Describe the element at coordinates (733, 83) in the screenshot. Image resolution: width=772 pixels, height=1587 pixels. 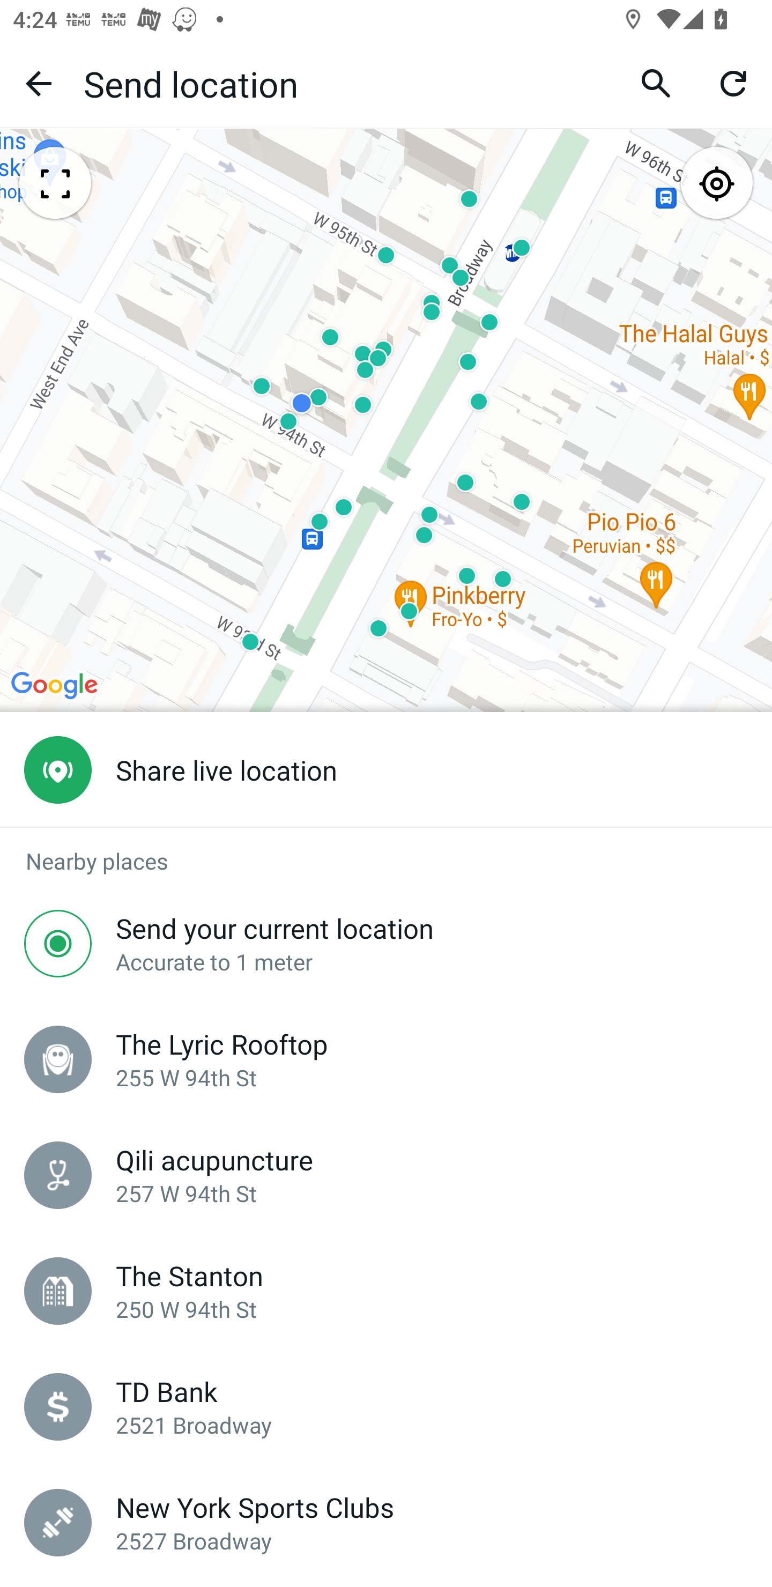
I see `Refresh` at that location.